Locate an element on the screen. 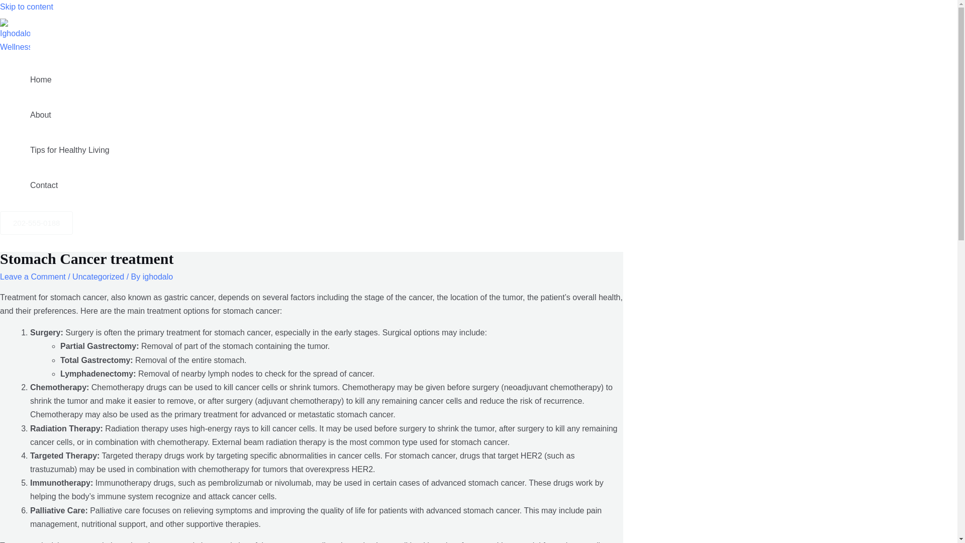  Tips for Healthy Living is located at coordinates (69, 150).